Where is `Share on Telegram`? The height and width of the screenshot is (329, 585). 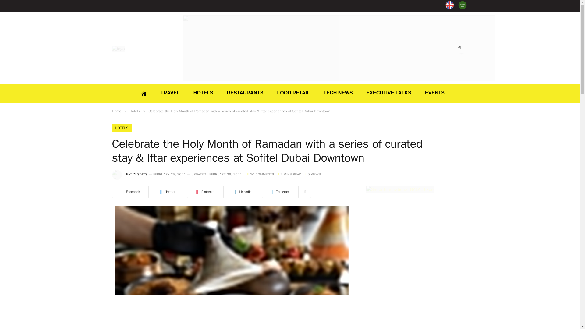
Share on Telegram is located at coordinates (280, 192).